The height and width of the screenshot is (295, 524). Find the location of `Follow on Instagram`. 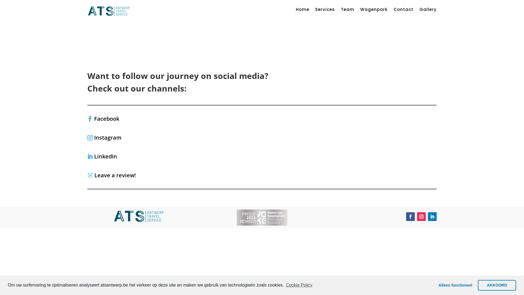

Follow on Instagram is located at coordinates (421, 217).